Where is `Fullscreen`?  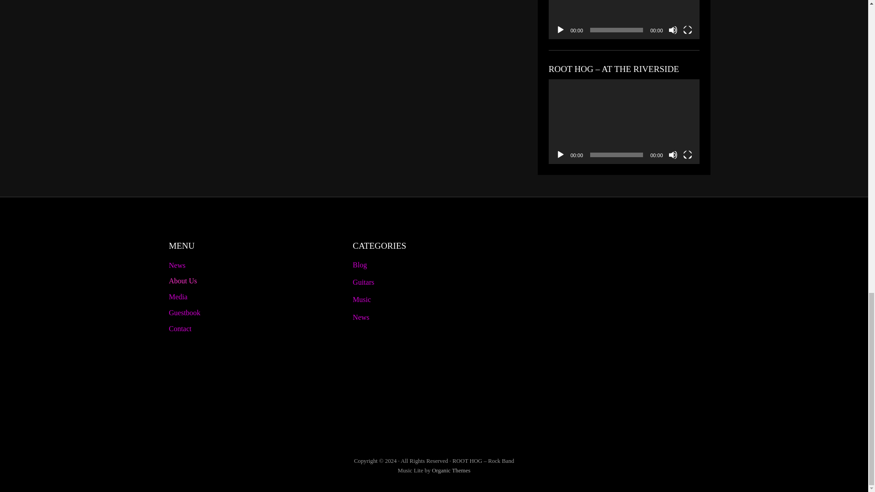
Fullscreen is located at coordinates (687, 30).